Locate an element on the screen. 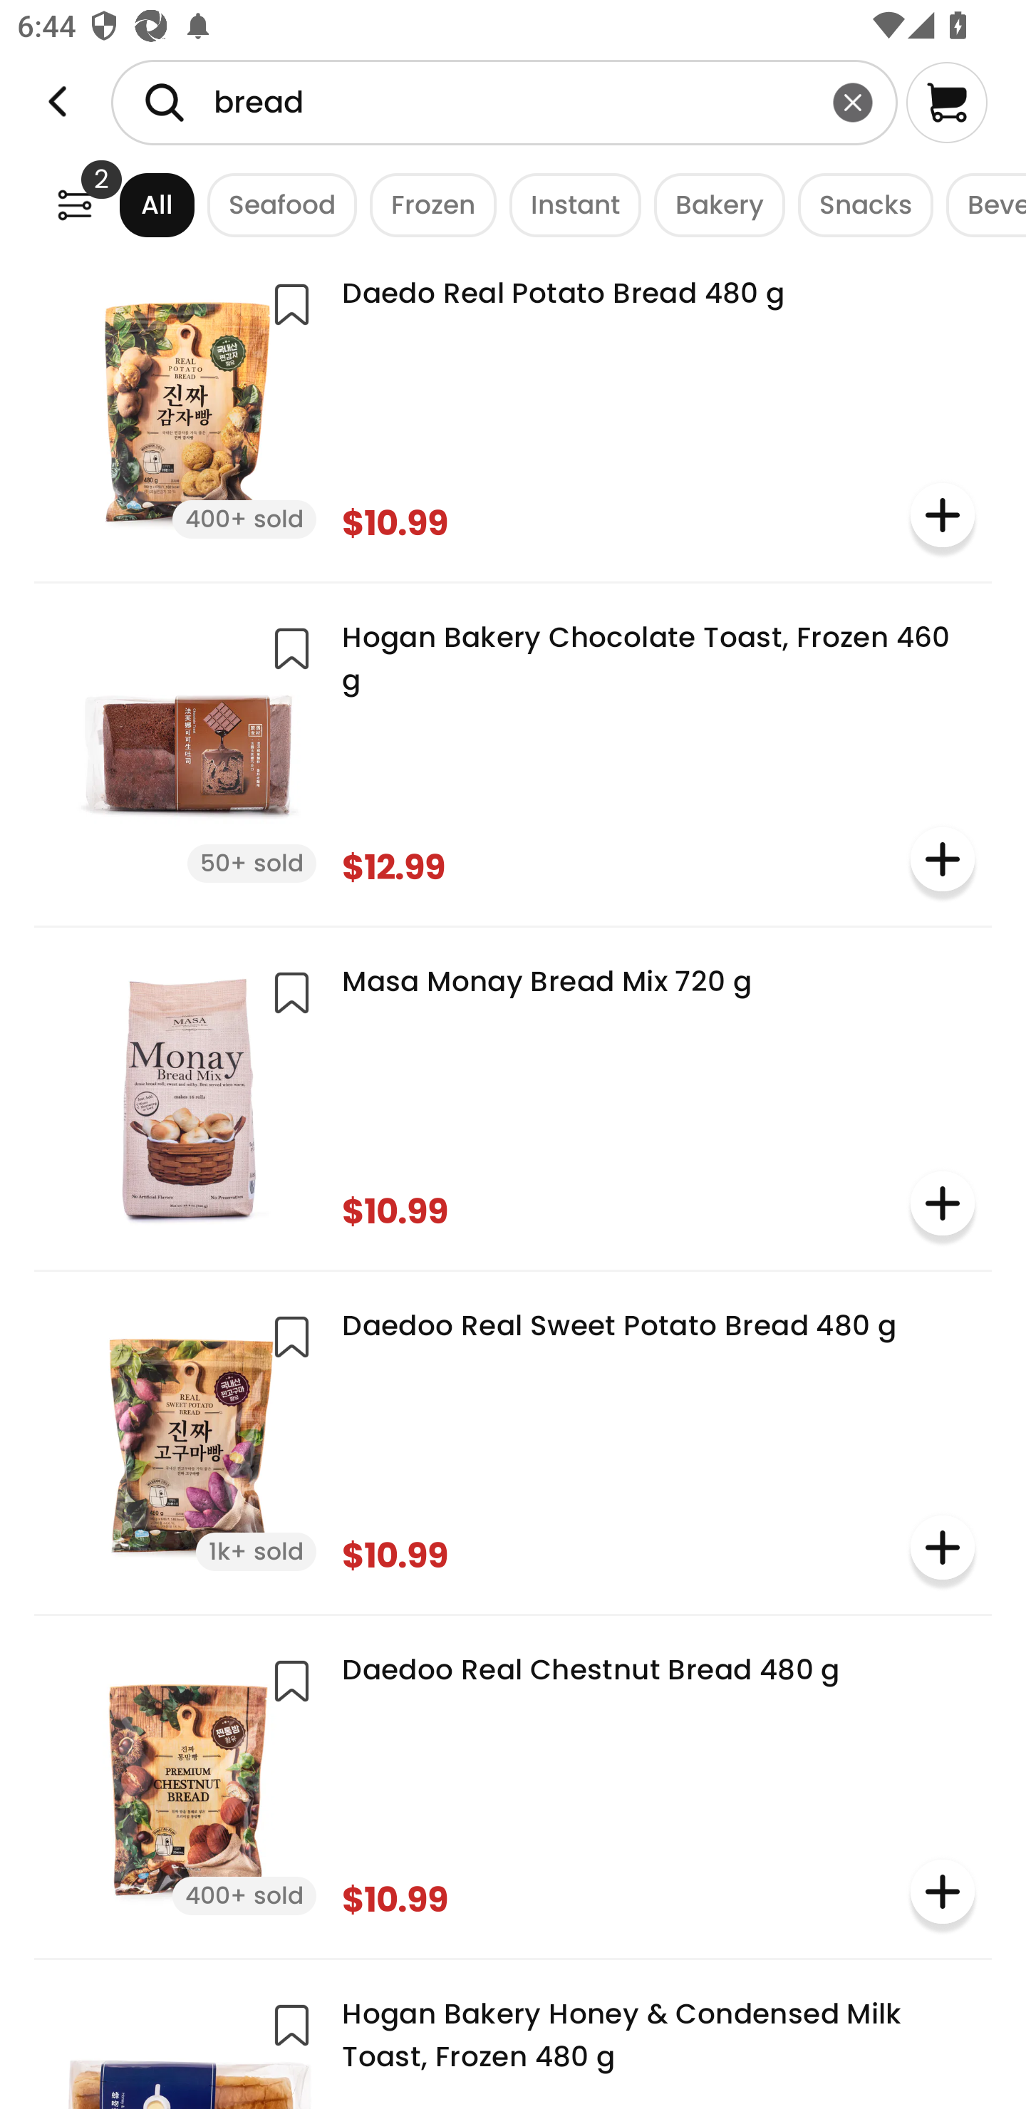  Instant is located at coordinates (569, 204).